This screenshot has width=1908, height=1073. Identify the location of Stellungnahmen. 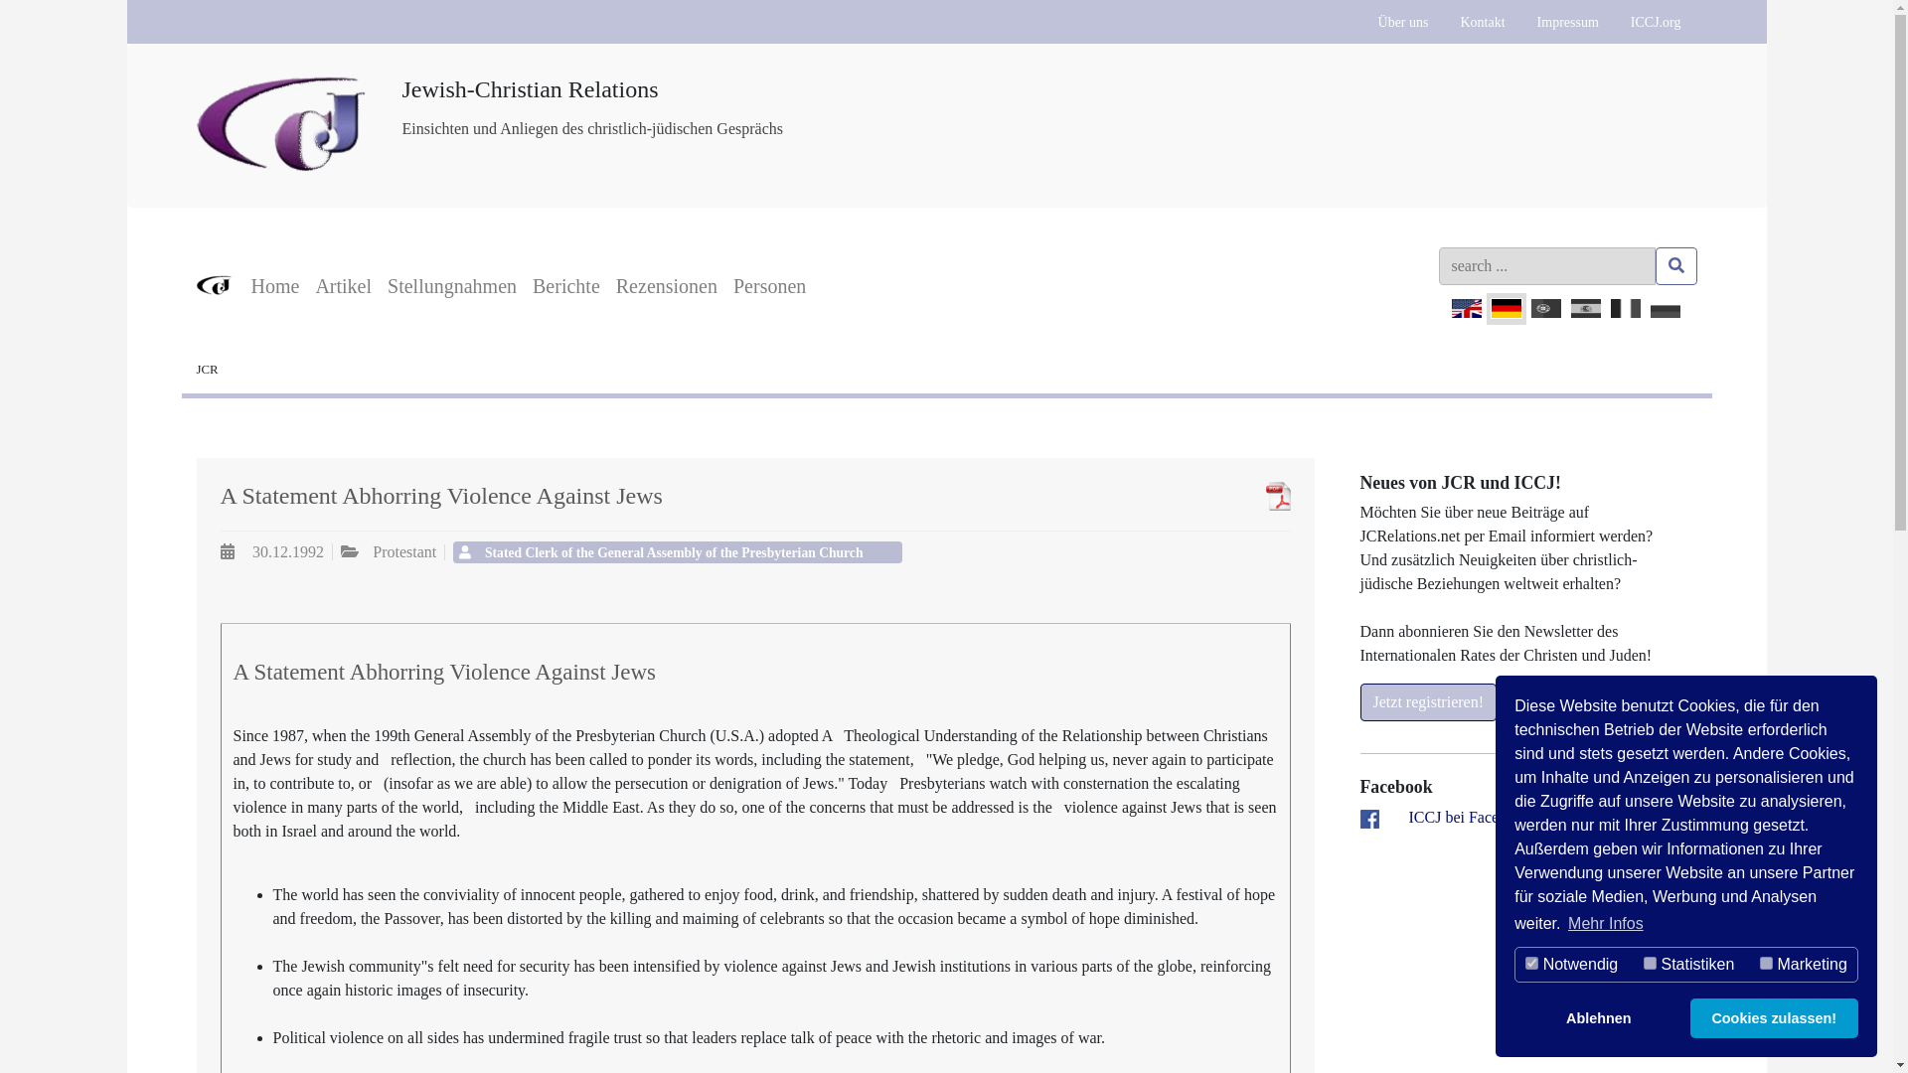
(452, 286).